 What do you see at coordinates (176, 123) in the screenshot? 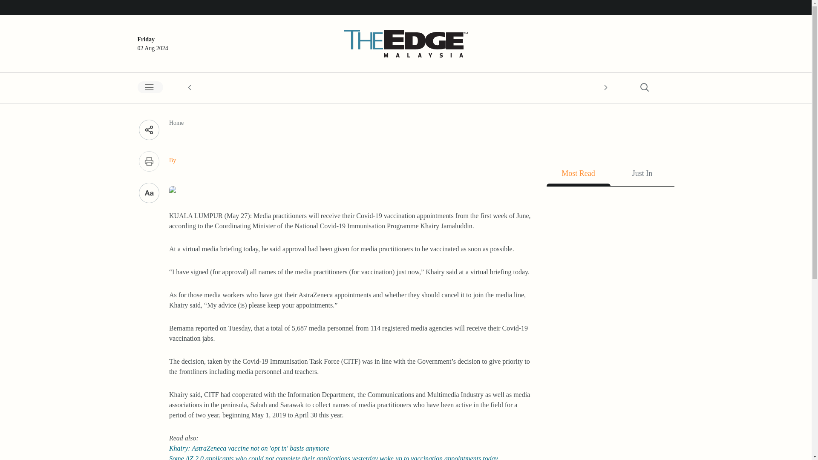
I see `Home` at bounding box center [176, 123].